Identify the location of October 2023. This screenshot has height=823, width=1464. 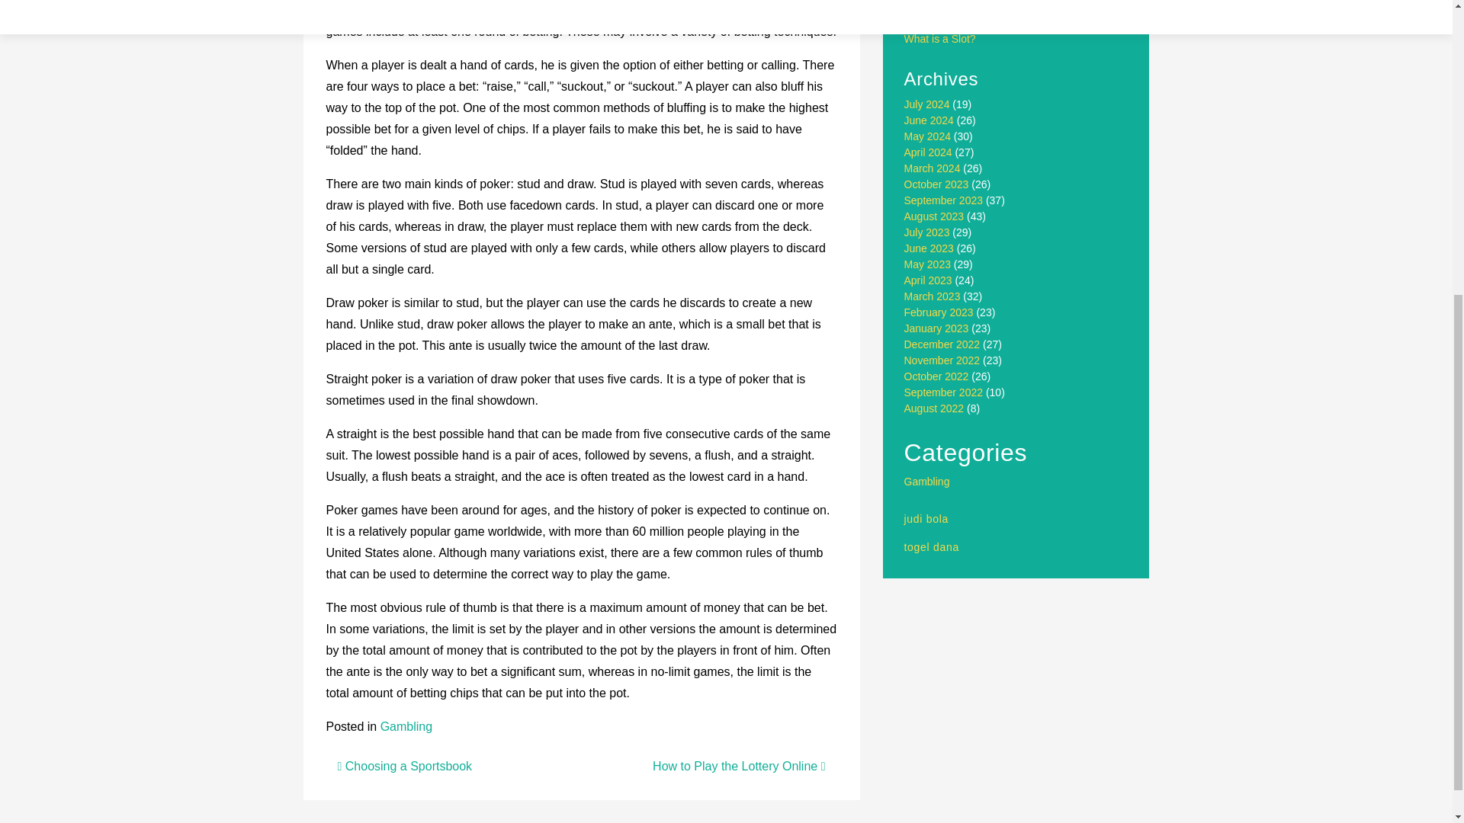
(936, 184).